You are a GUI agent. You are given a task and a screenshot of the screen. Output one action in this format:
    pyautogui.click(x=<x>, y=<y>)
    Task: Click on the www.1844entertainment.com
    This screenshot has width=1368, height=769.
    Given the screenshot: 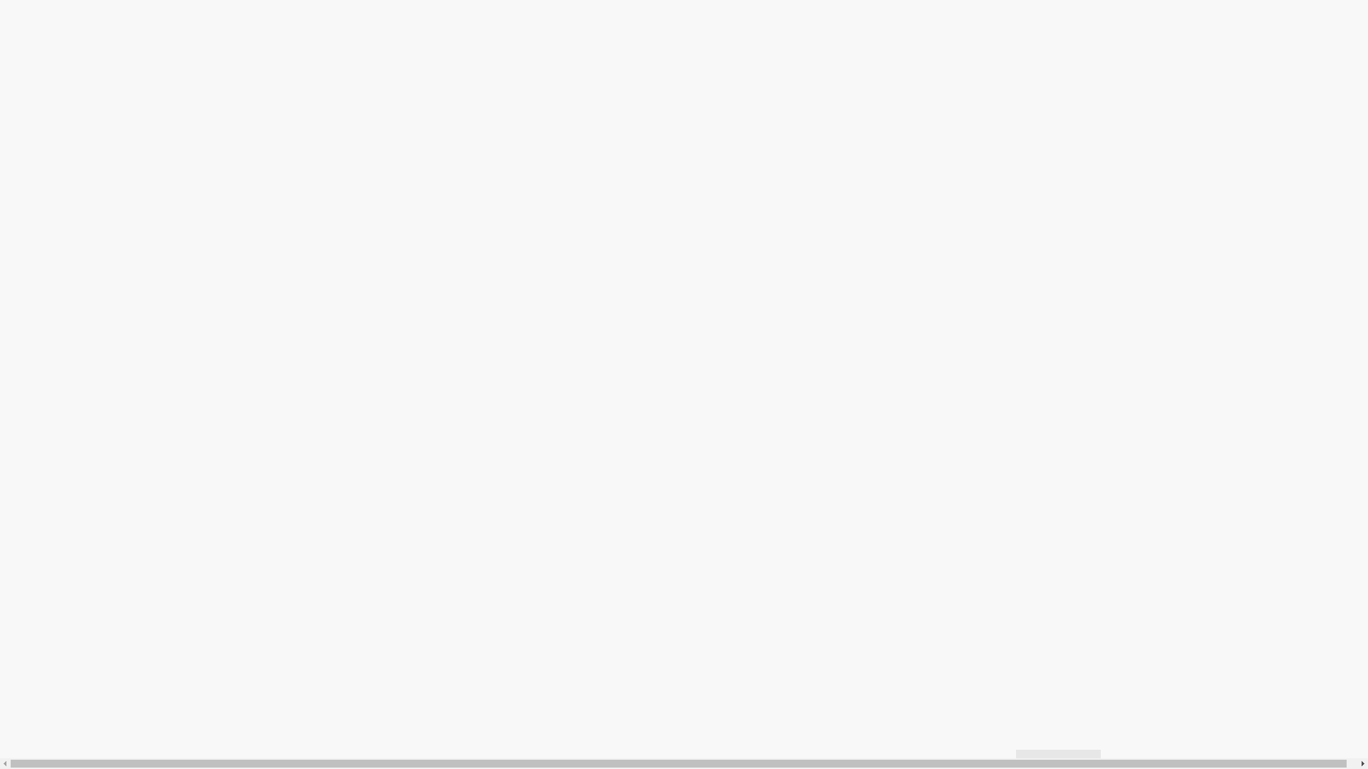 What is the action you would take?
    pyautogui.click(x=764, y=251)
    